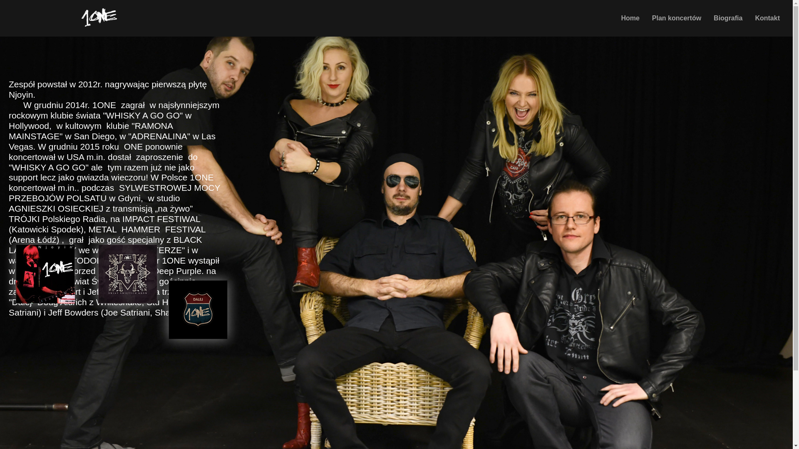 The image size is (799, 449). What do you see at coordinates (767, 18) in the screenshot?
I see `Kontakt` at bounding box center [767, 18].